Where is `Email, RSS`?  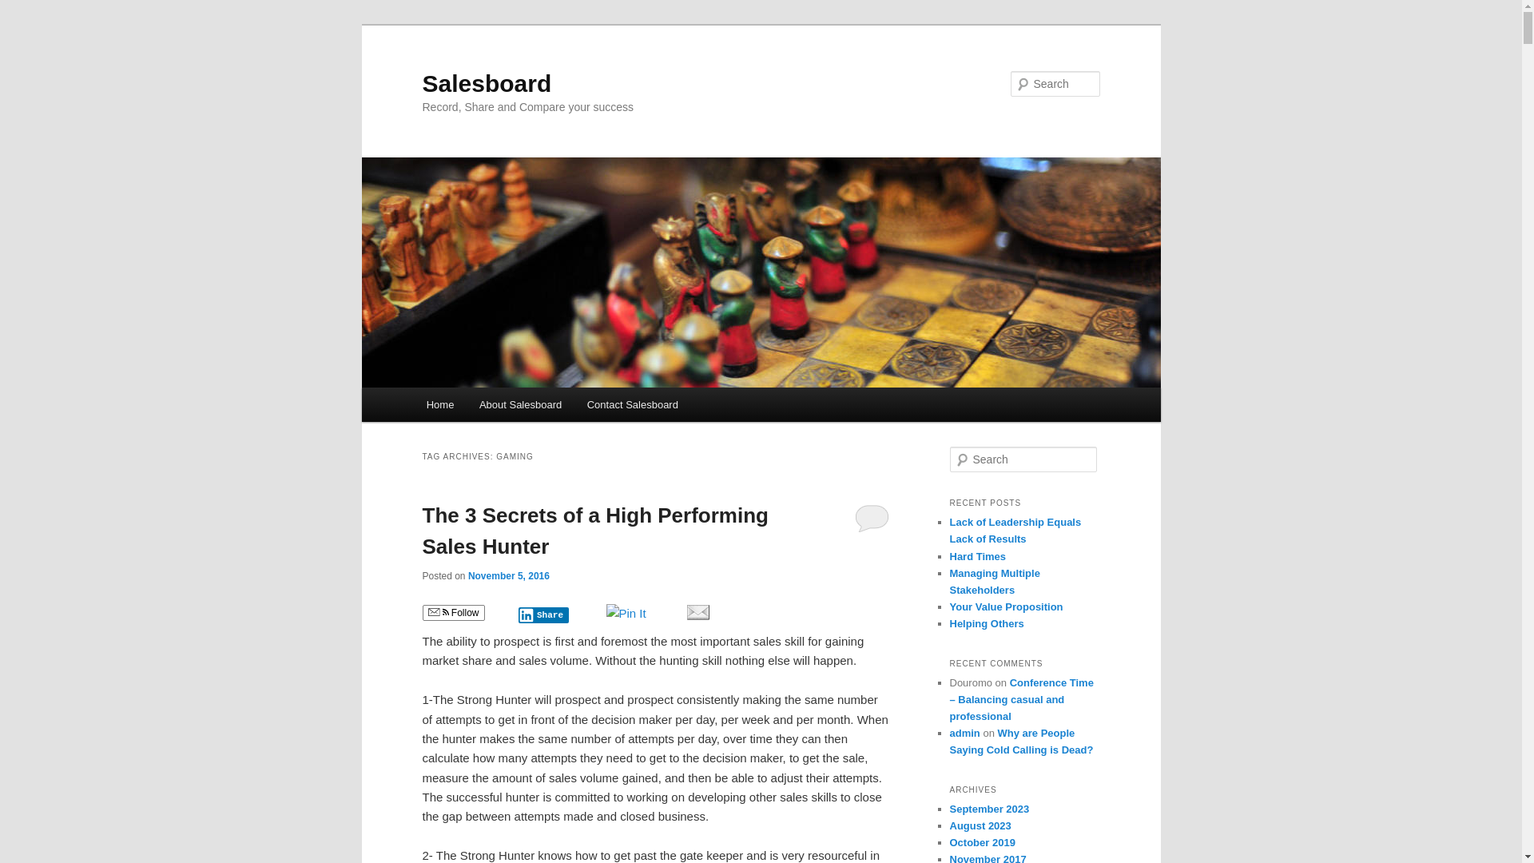
Email, RSS is located at coordinates (439, 614).